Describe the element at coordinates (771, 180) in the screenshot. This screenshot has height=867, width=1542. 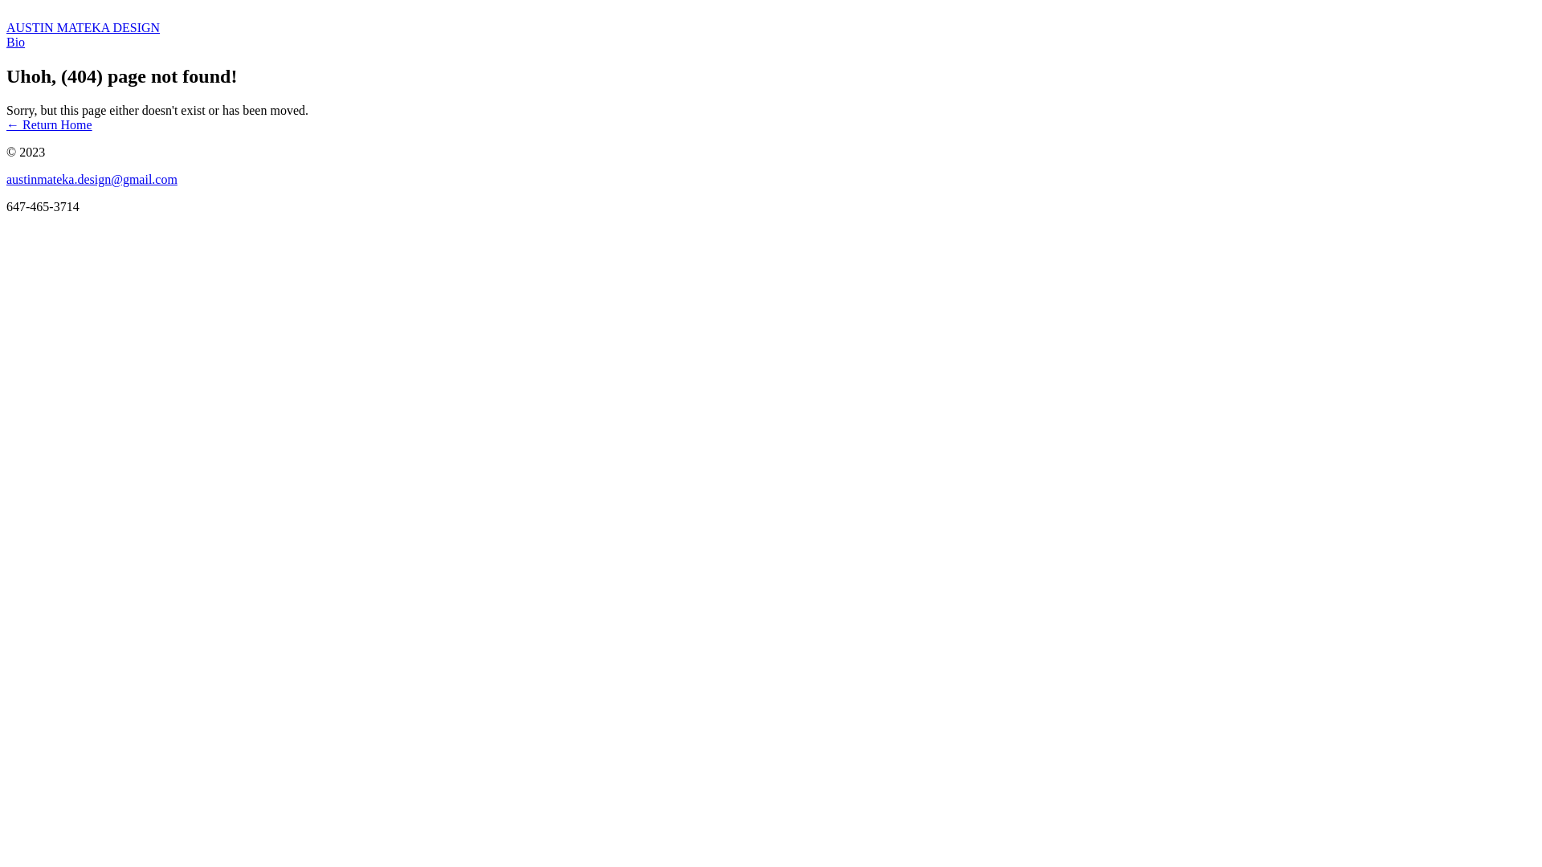
I see `austinmateka.design@gmail.com` at that location.